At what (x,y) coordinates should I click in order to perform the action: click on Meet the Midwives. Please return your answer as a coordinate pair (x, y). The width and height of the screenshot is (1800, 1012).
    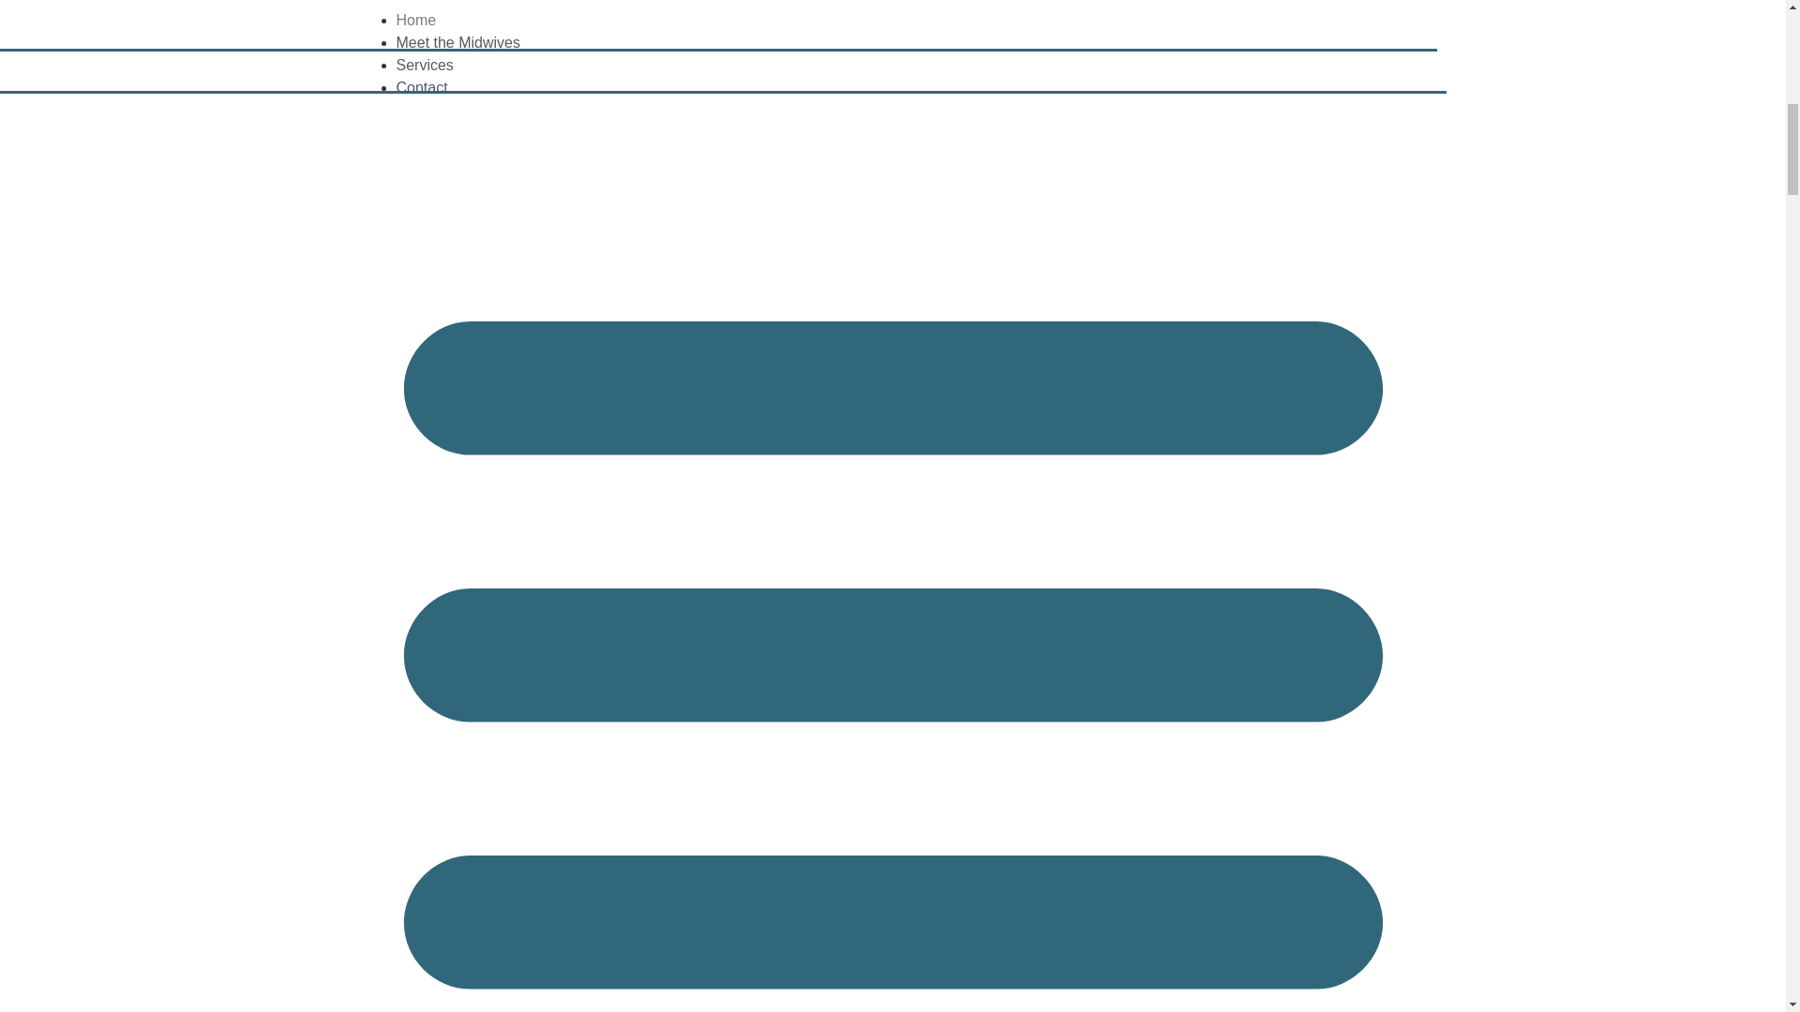
    Looking at the image, I should click on (457, 42).